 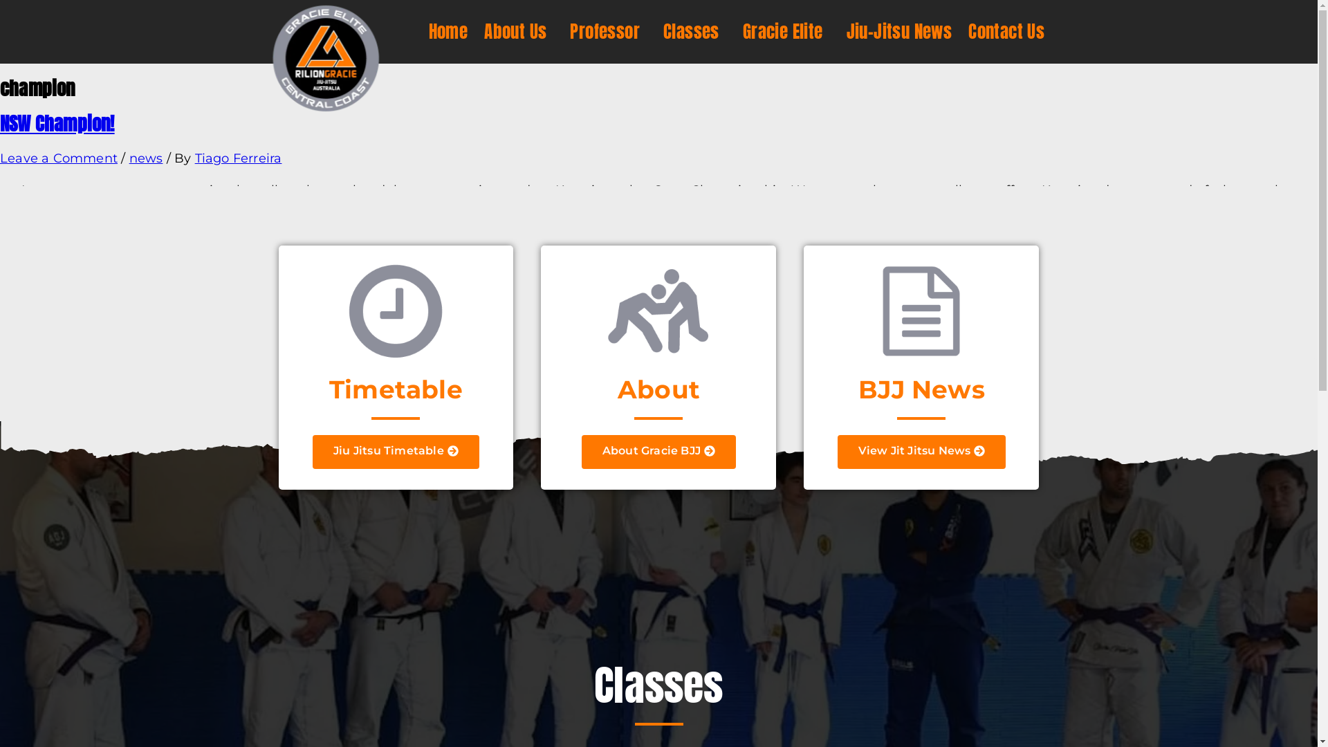 What do you see at coordinates (147, 158) in the screenshot?
I see `news` at bounding box center [147, 158].